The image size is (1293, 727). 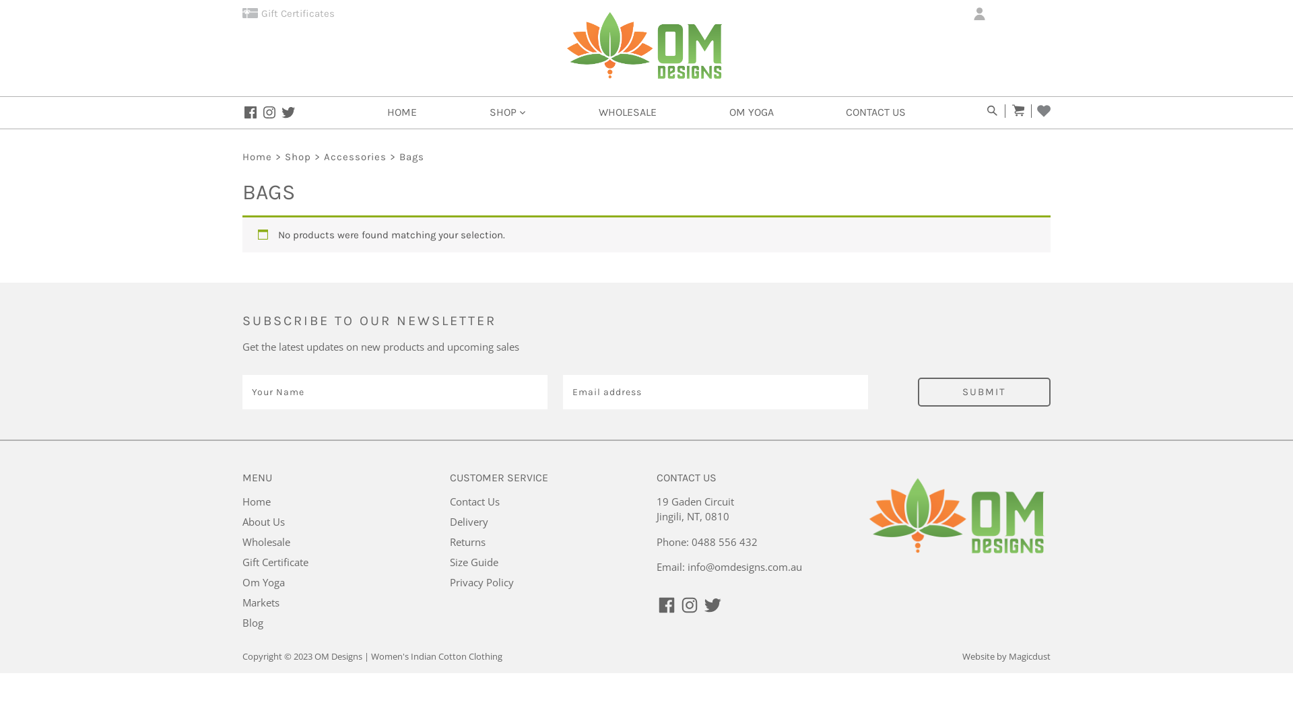 I want to click on info@omdesigns.com.au, so click(x=745, y=567).